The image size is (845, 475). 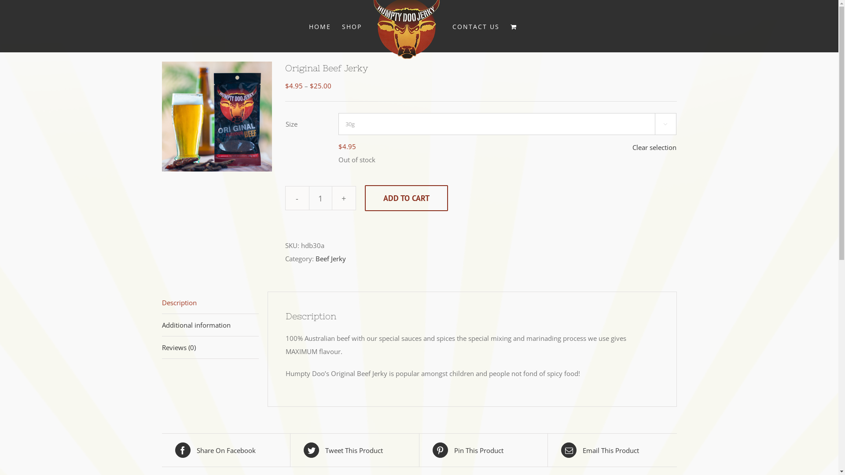 I want to click on Clear selection, so click(x=654, y=147).